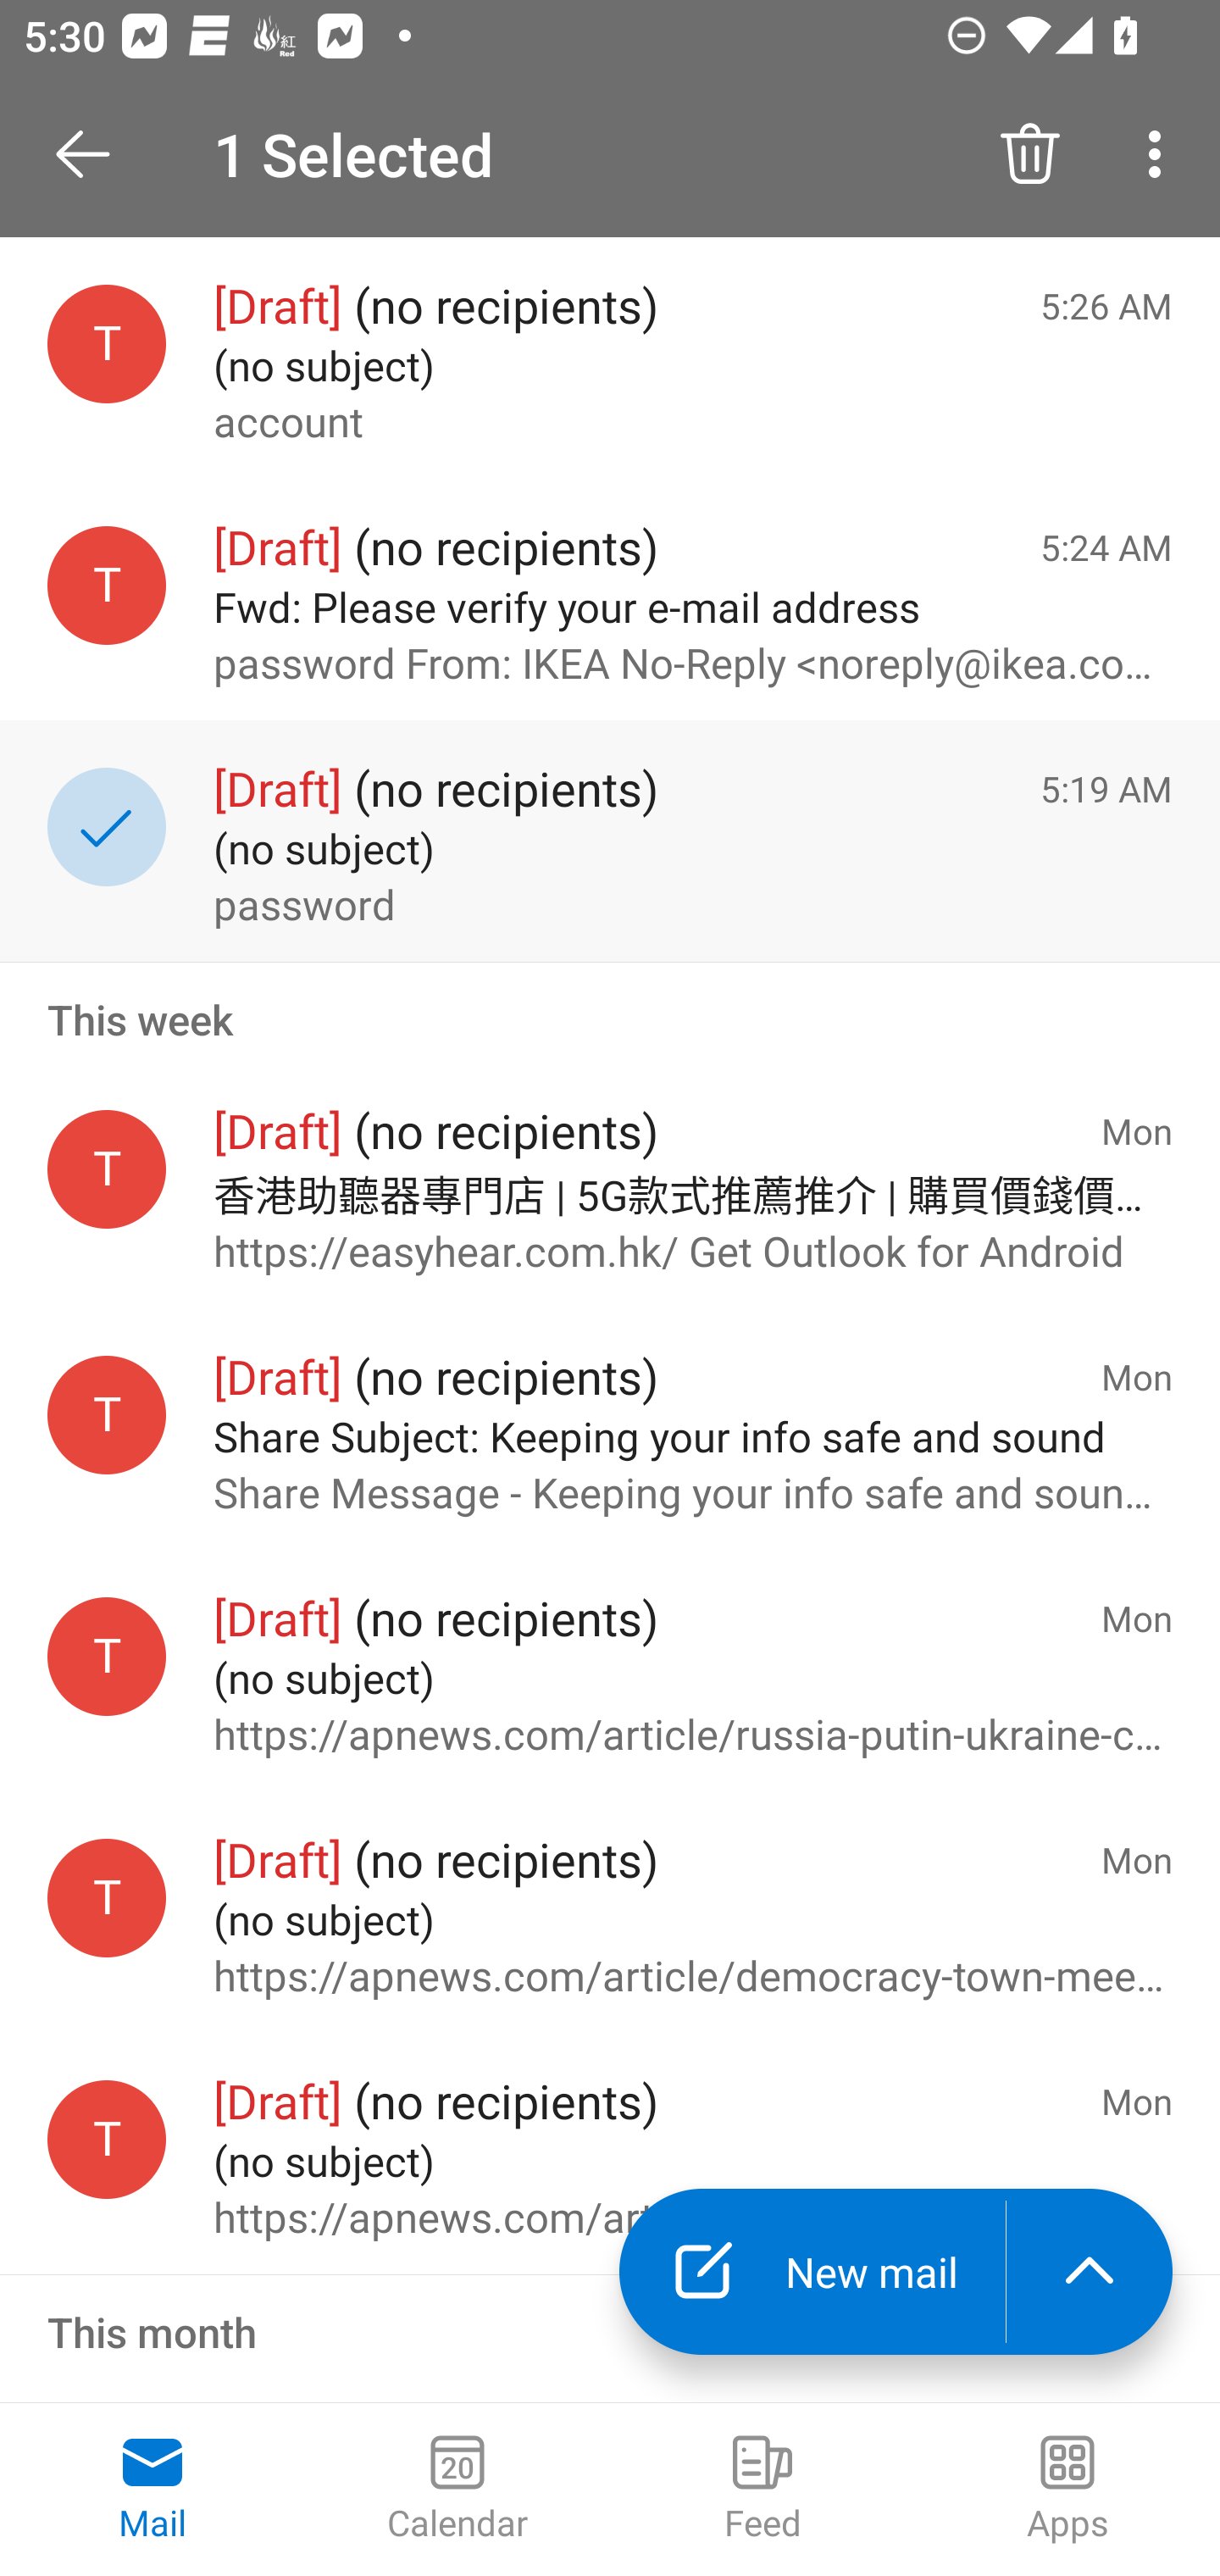 The height and width of the screenshot is (2576, 1220). Describe the element at coordinates (107, 1898) in the screenshot. I see `testappium002@outlook.com` at that location.